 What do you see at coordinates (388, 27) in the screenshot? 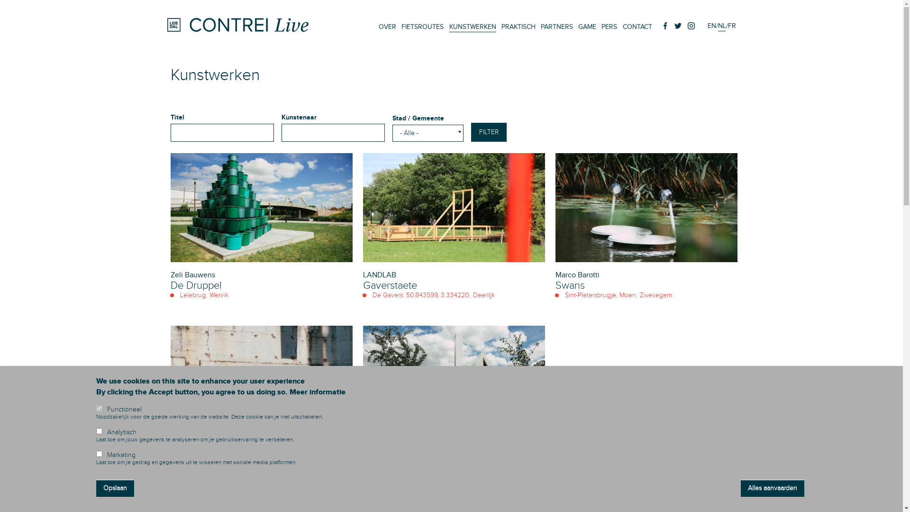
I see `OVER` at bounding box center [388, 27].